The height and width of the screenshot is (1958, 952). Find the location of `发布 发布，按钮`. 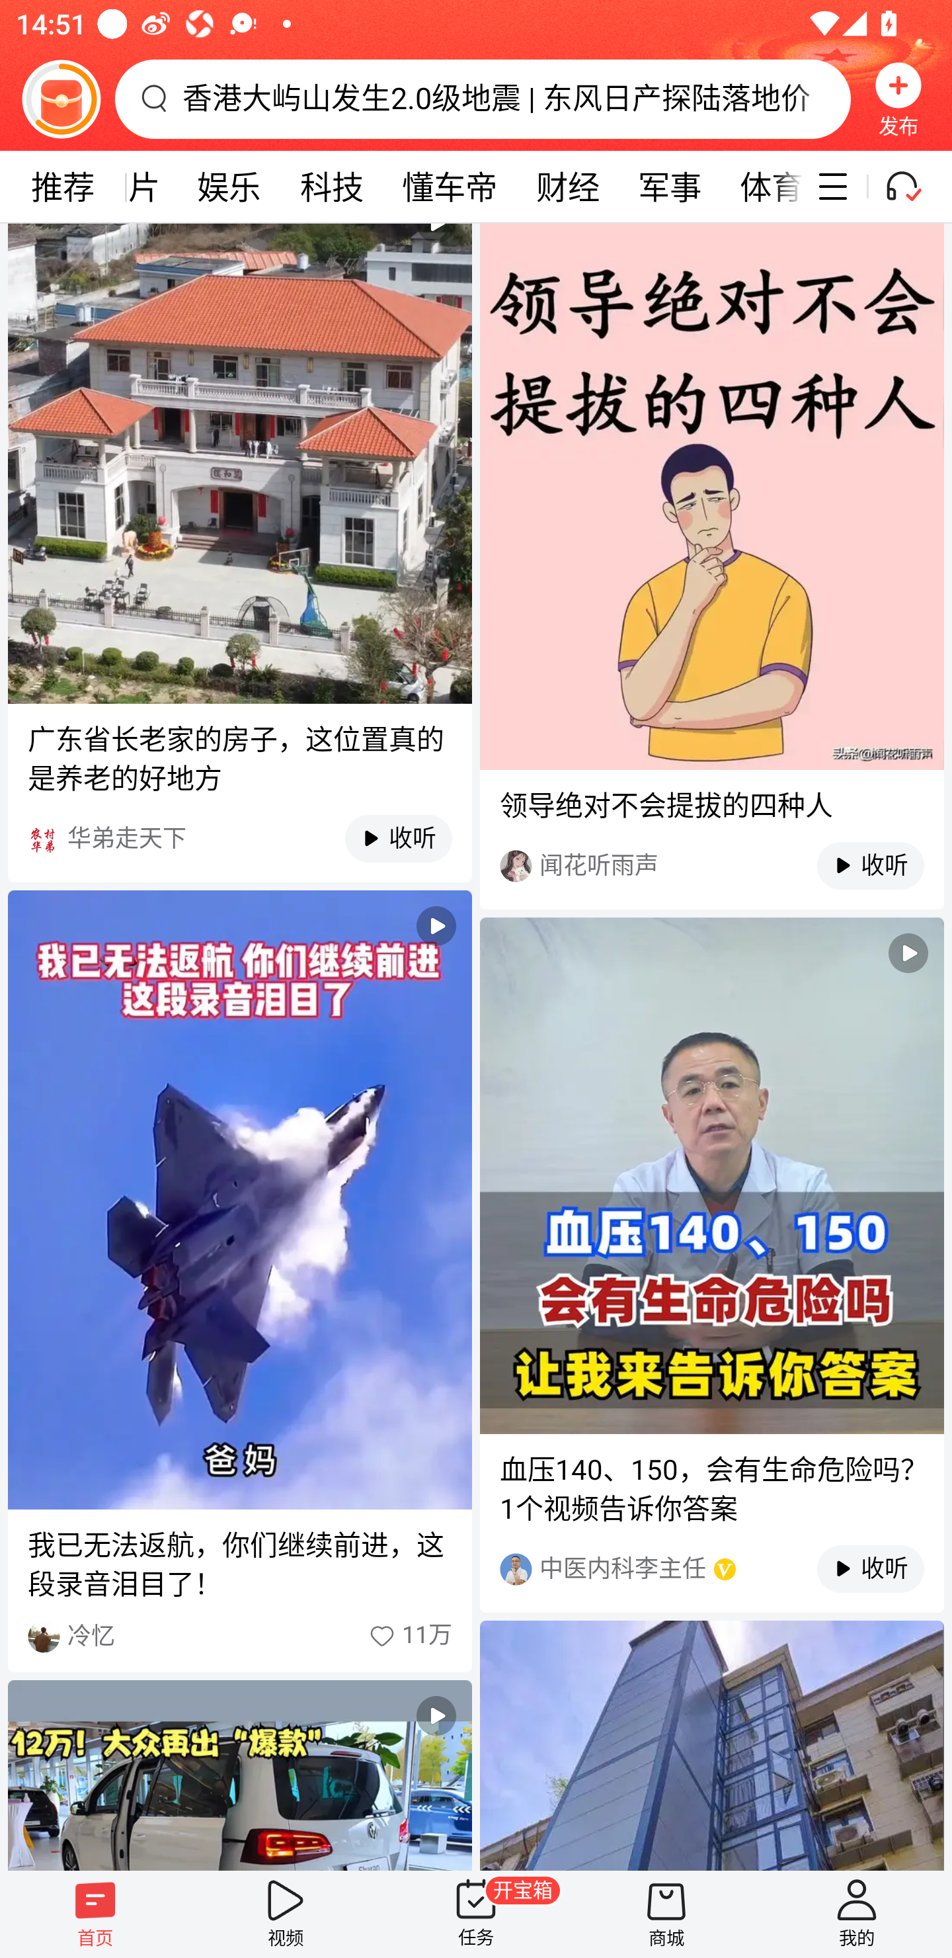

发布 发布，按钮 is located at coordinates (898, 99).